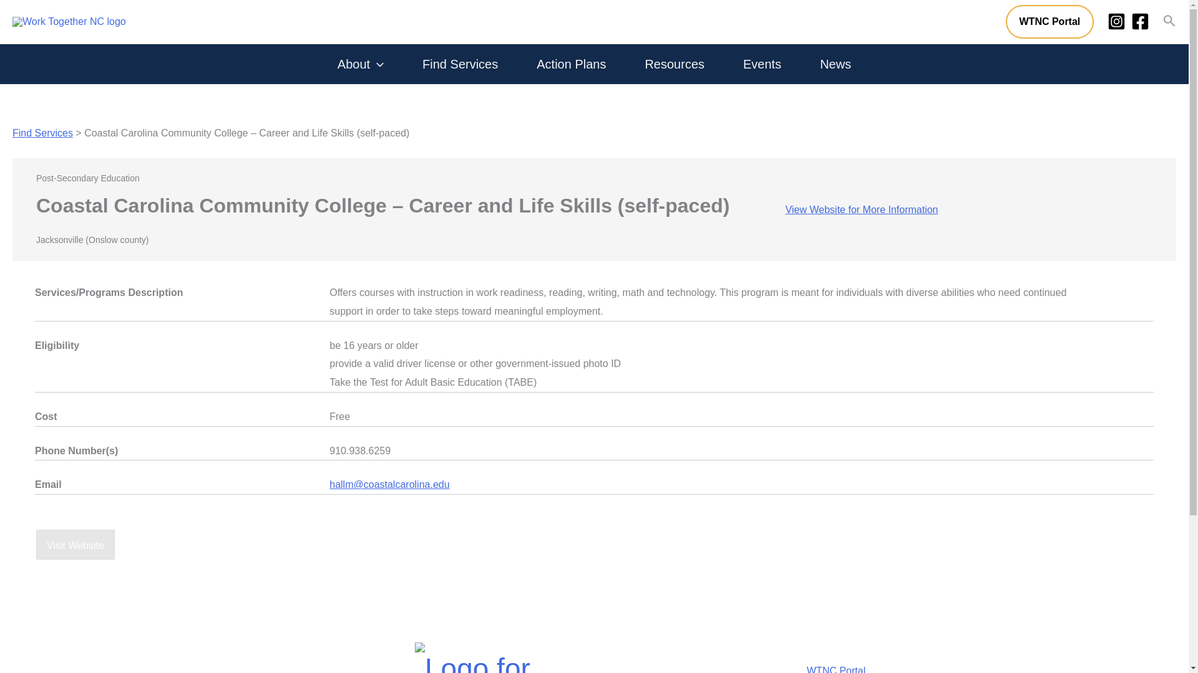 Image resolution: width=1198 pixels, height=673 pixels. I want to click on View Website for More Information, so click(862, 209).